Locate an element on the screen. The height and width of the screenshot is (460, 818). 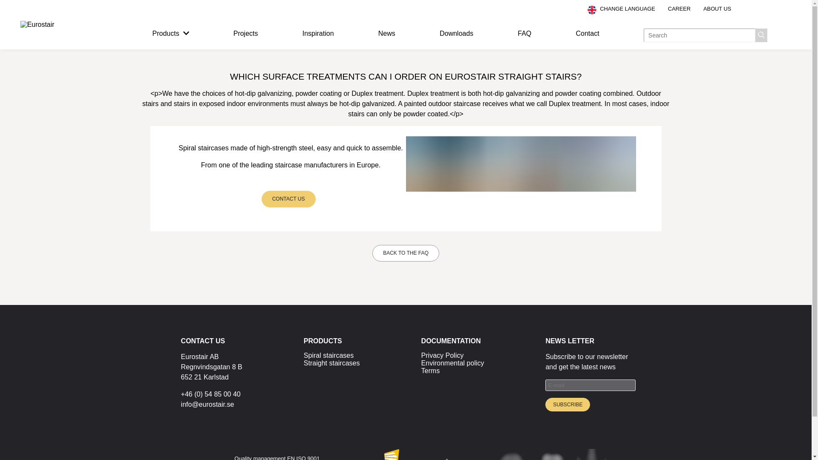
Projects is located at coordinates (245, 33).